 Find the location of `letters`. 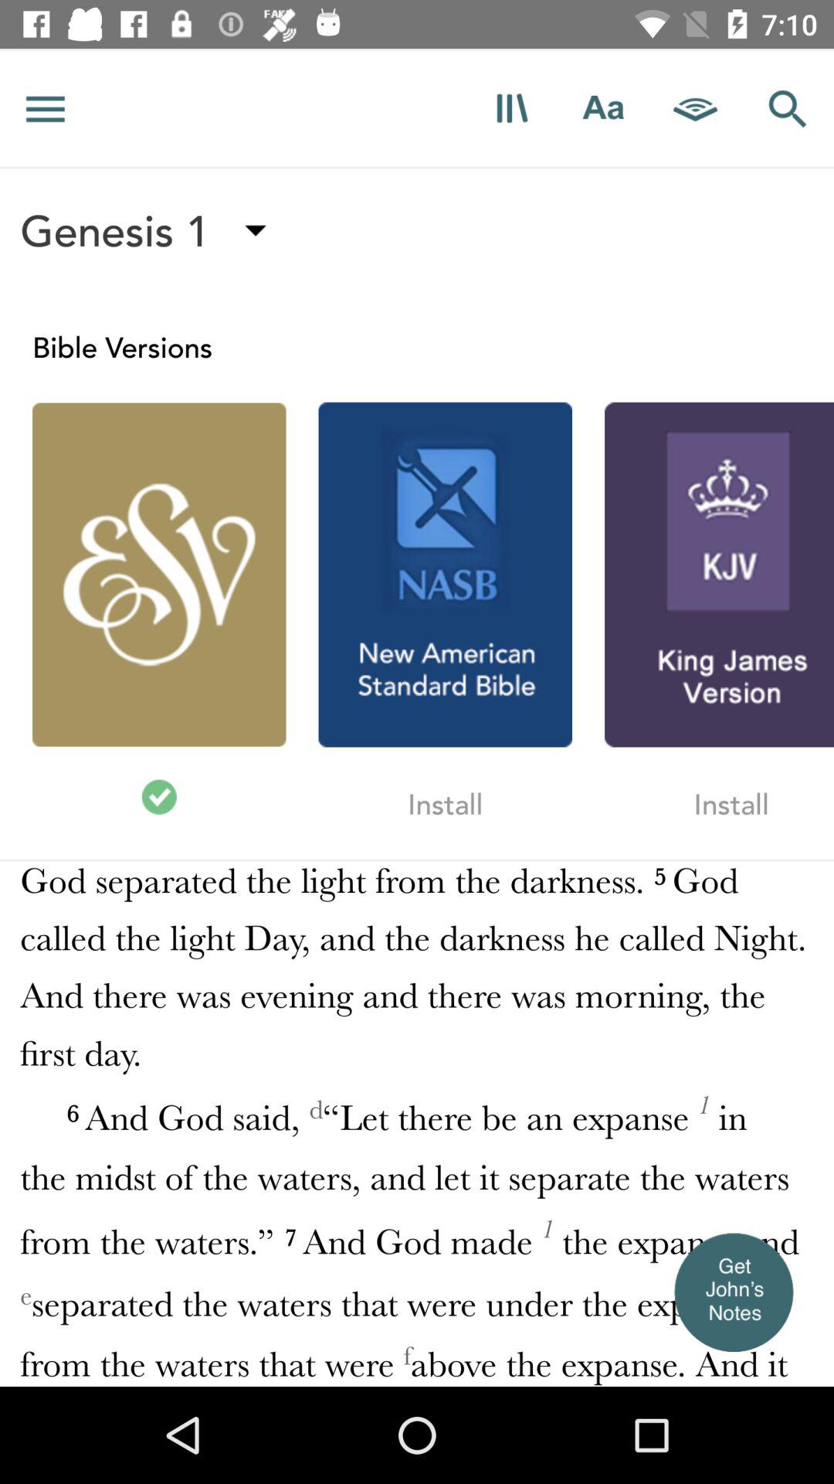

letters is located at coordinates (604, 108).